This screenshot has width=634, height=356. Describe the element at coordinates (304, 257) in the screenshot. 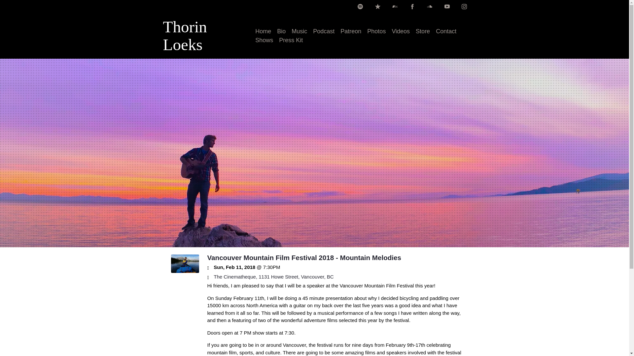

I see `Vancouver Mountain Film Festival 2018 - Mountain Melodies` at that location.